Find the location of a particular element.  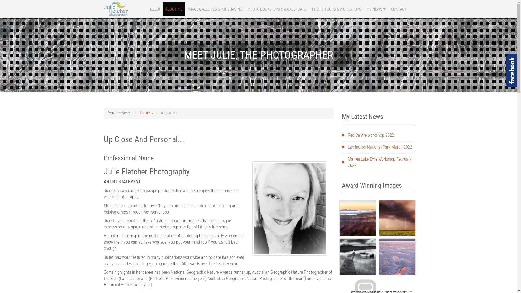

Marree Lake Eyre Workshop February 2022 is located at coordinates (378, 163).